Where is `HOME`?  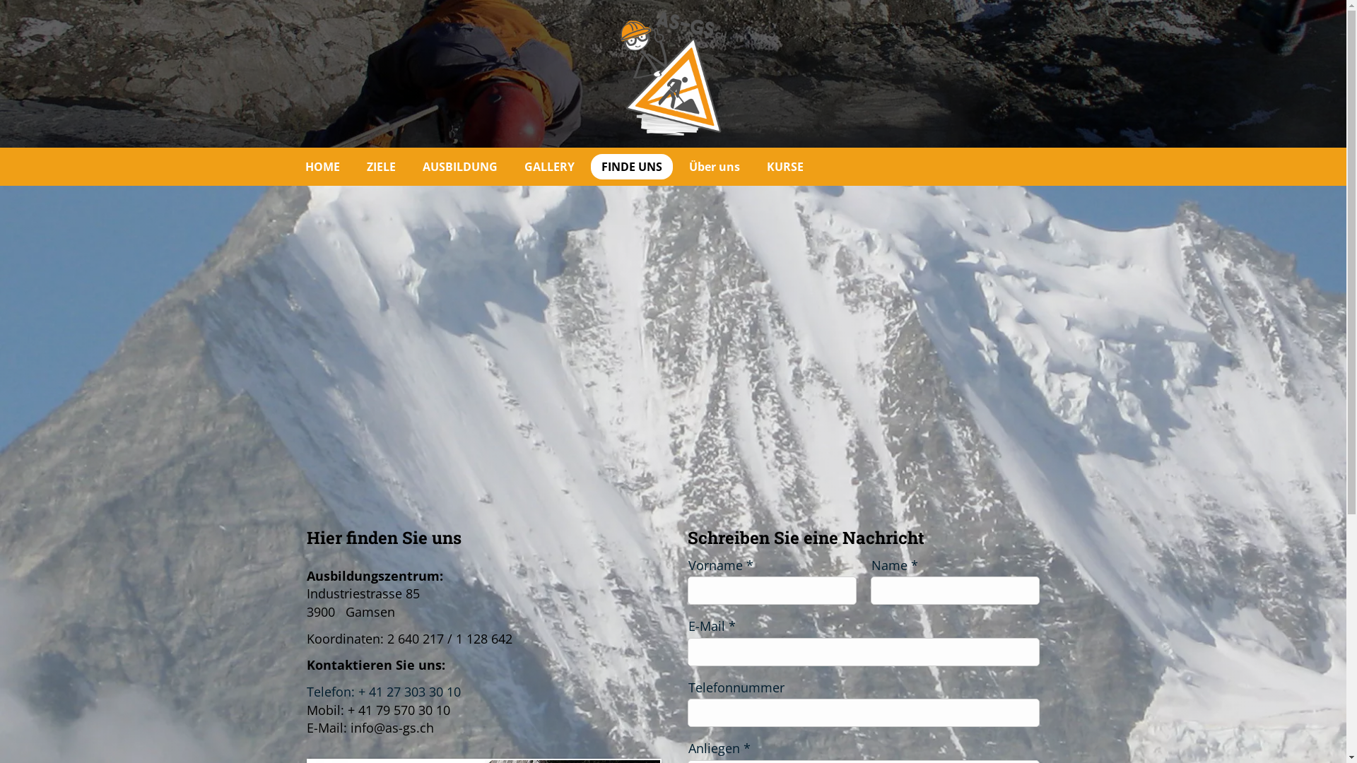 HOME is located at coordinates (322, 167).